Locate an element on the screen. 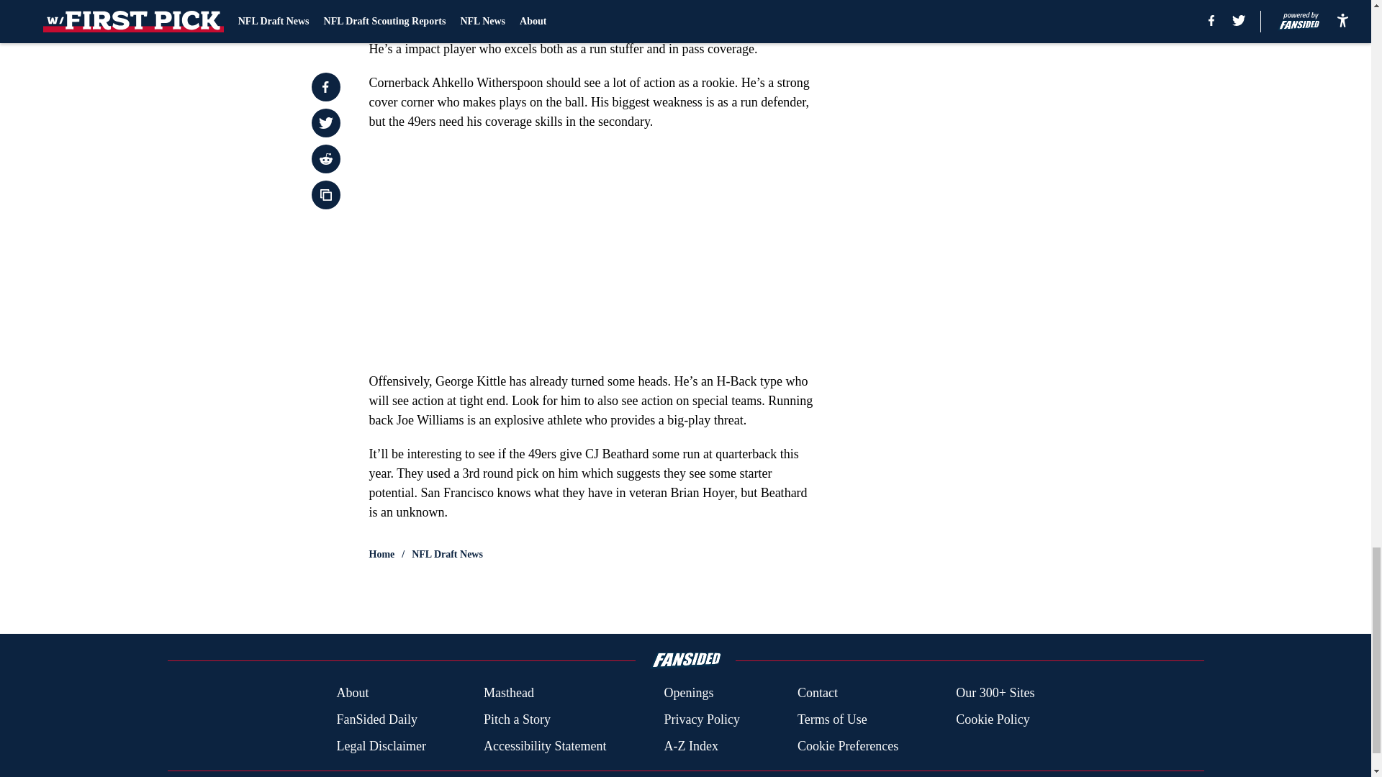  NFL Draft News is located at coordinates (447, 554).